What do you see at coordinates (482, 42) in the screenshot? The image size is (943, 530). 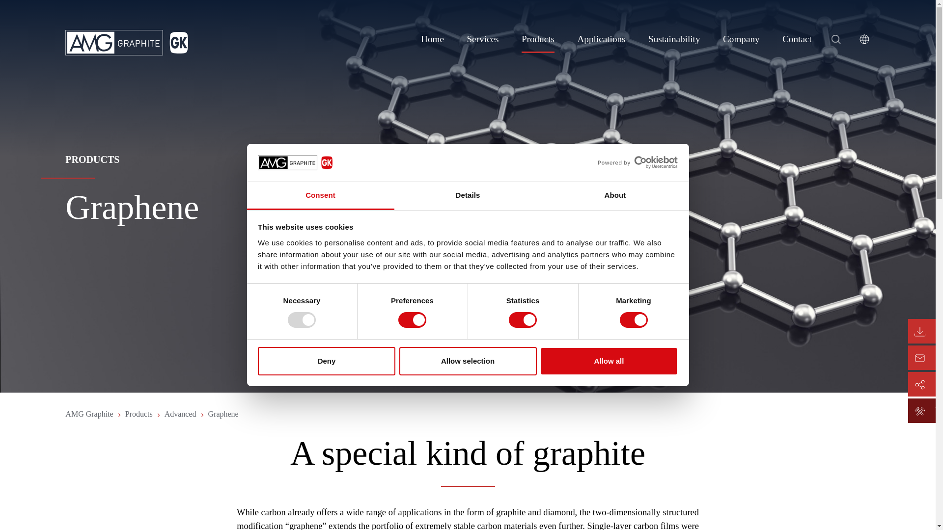 I see `Services` at bounding box center [482, 42].